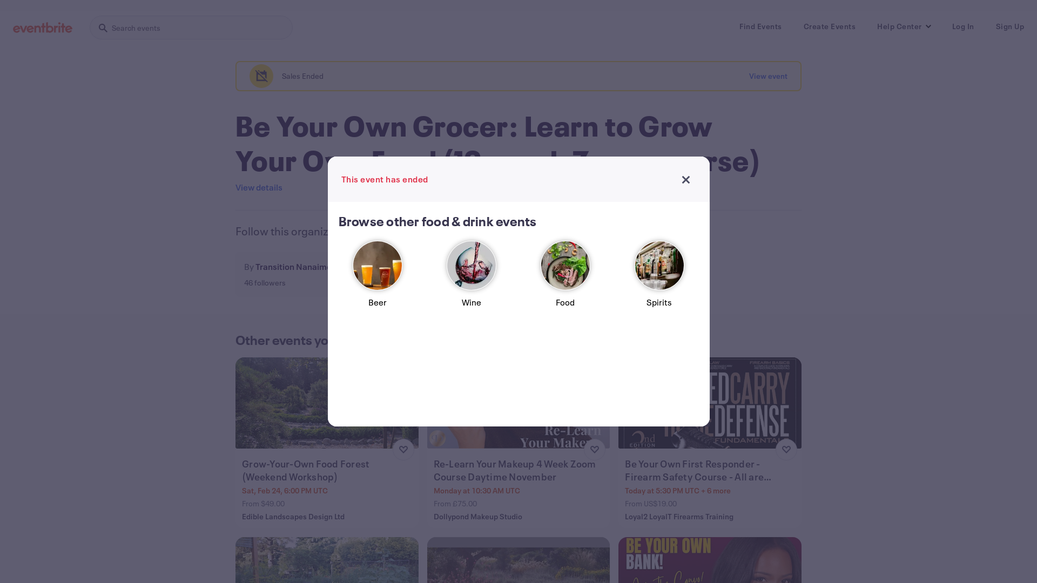 The width and height of the screenshot is (1037, 583). Describe the element at coordinates (259, 187) in the screenshot. I see `View details` at that location.